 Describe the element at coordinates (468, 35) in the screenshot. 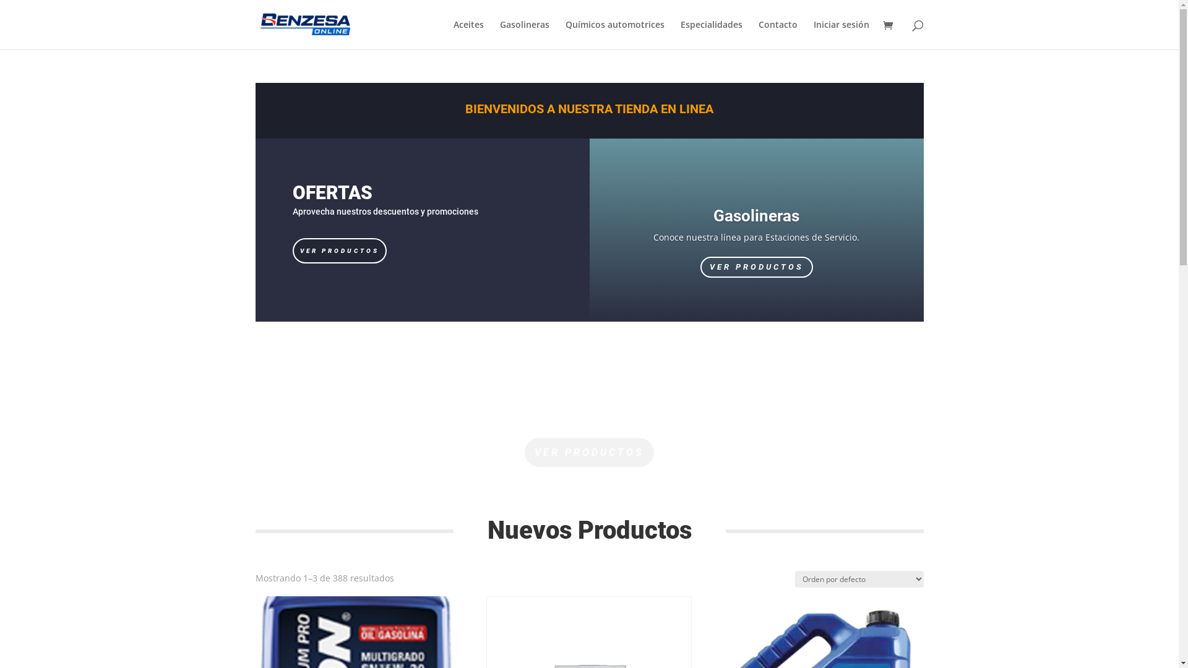

I see `Aceites` at that location.